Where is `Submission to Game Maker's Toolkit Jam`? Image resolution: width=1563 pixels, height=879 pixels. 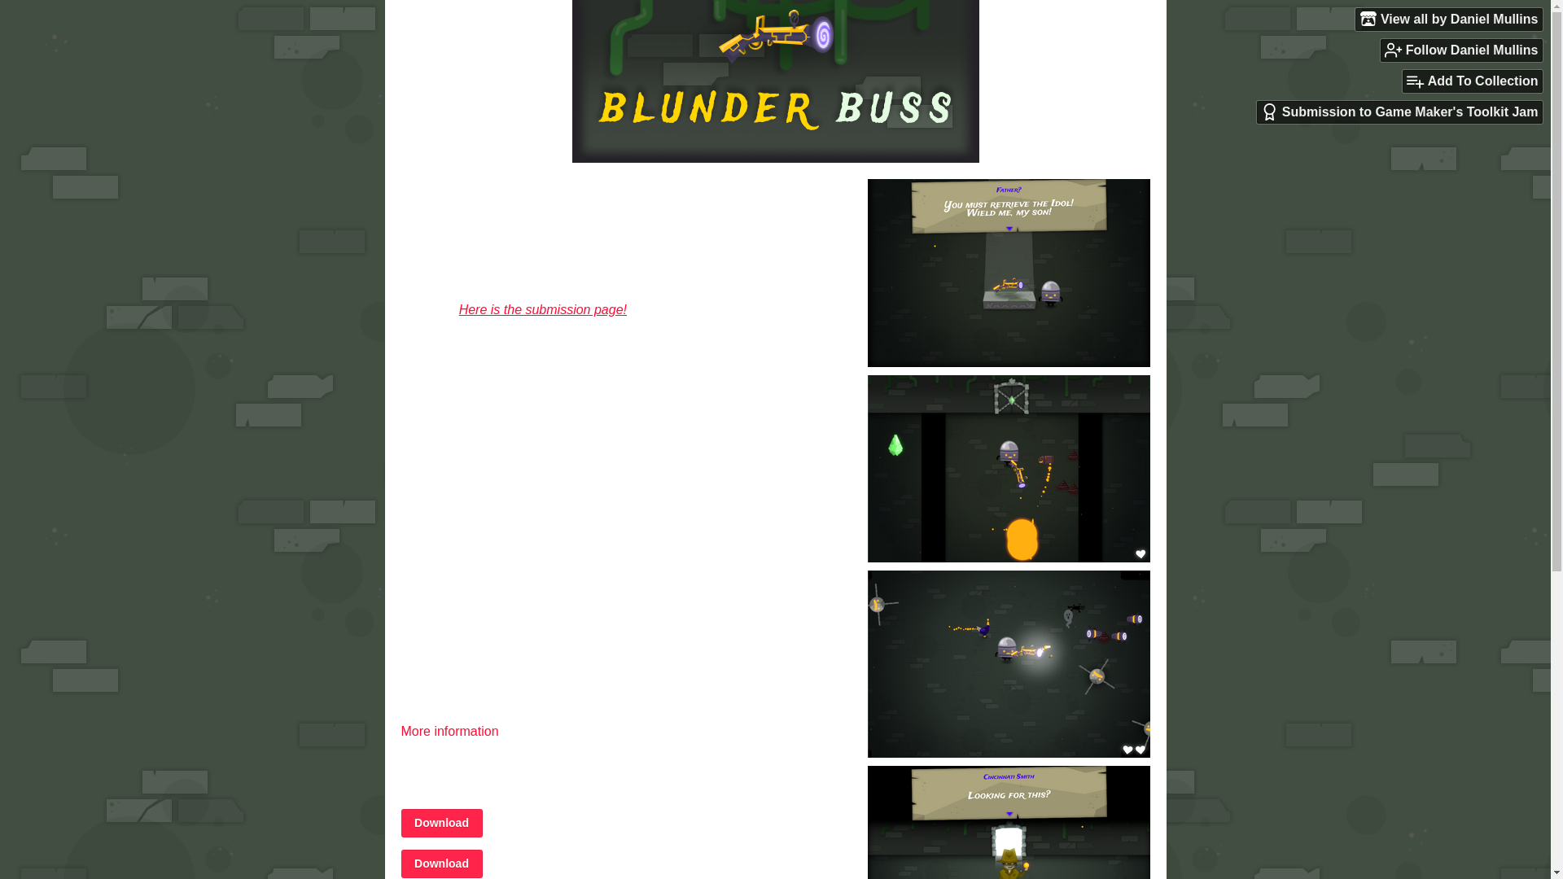 Submission to Game Maker's Toolkit Jam is located at coordinates (1399, 112).